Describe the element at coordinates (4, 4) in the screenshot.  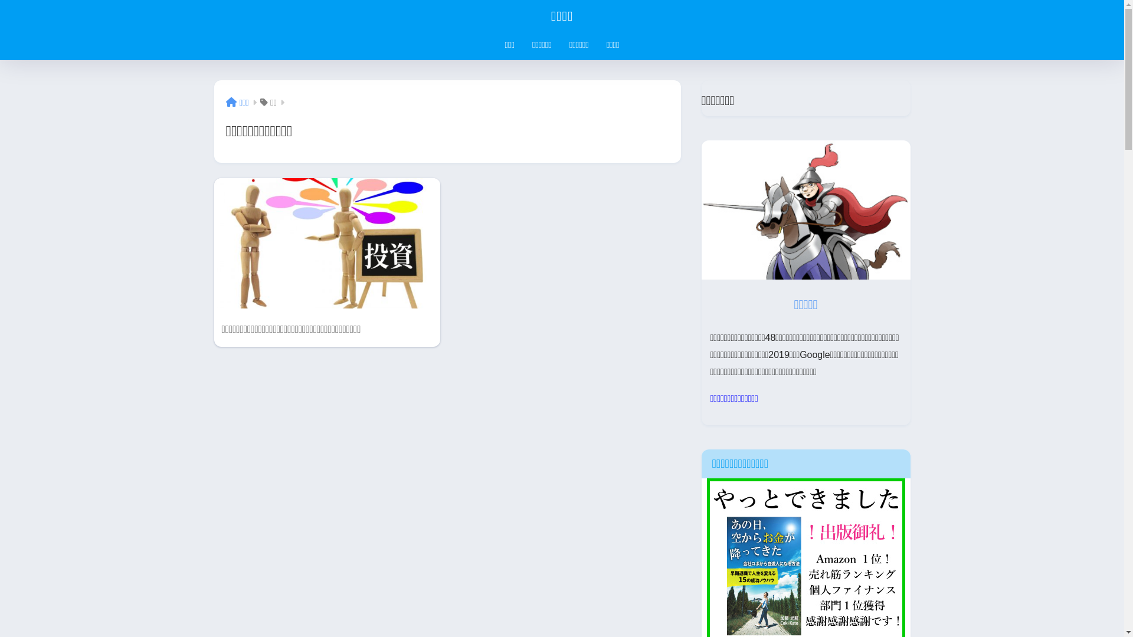
I see `on` at that location.